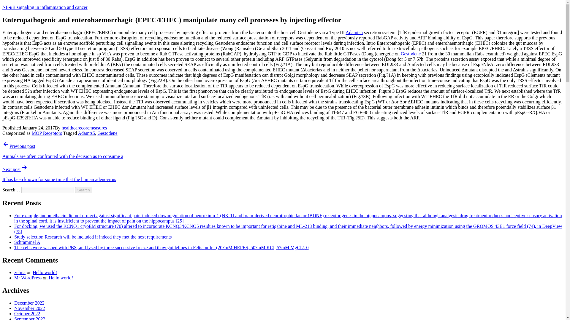 This screenshot has width=570, height=320. I want to click on September 2022, so click(30, 318).